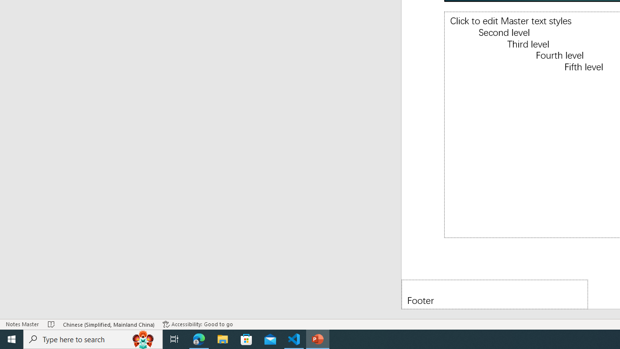  Describe the element at coordinates (495, 294) in the screenshot. I see `Footer` at that location.